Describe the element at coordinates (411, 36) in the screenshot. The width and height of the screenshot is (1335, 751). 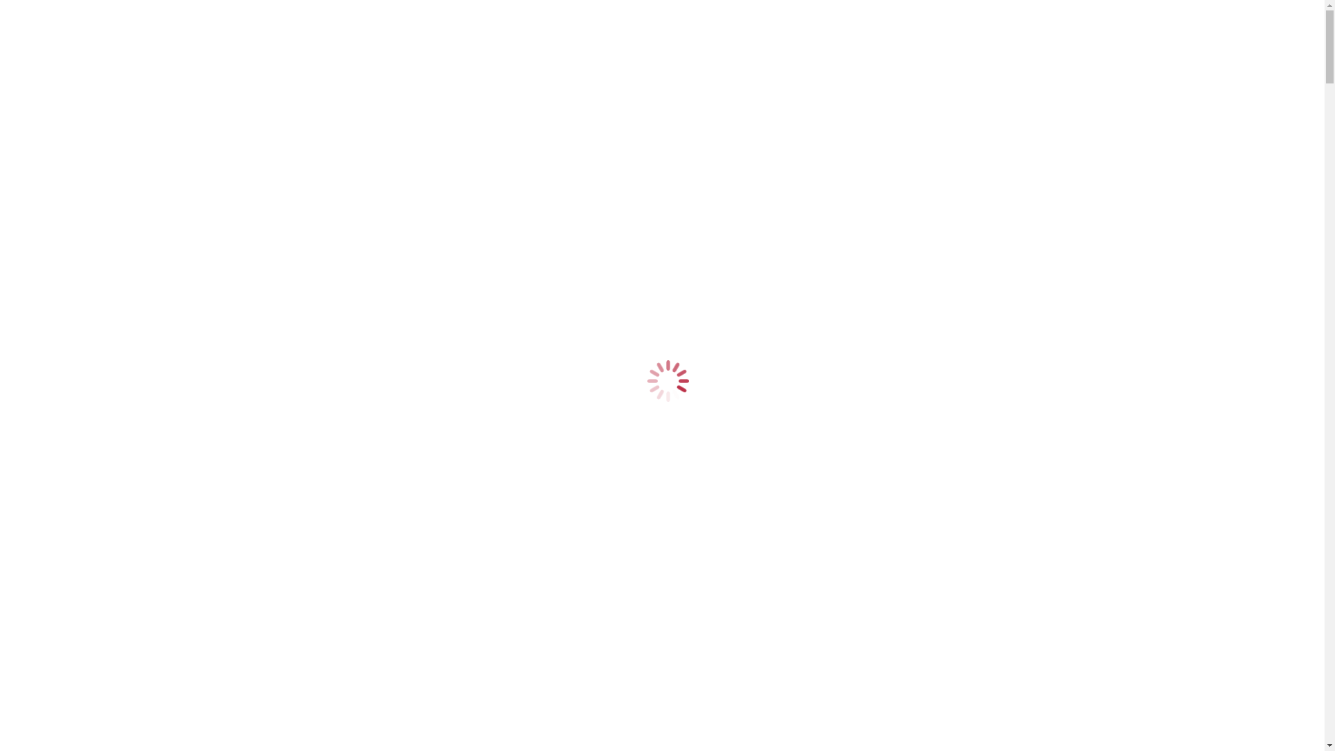
I see `YouTube page opens in new window` at that location.